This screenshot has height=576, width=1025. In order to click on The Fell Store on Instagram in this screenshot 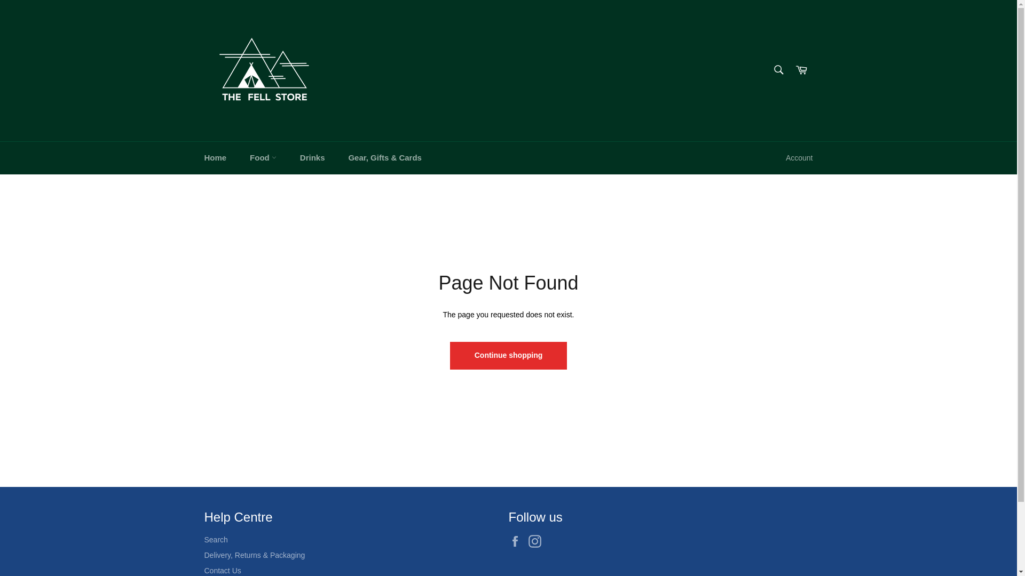, I will do `click(537, 541)`.